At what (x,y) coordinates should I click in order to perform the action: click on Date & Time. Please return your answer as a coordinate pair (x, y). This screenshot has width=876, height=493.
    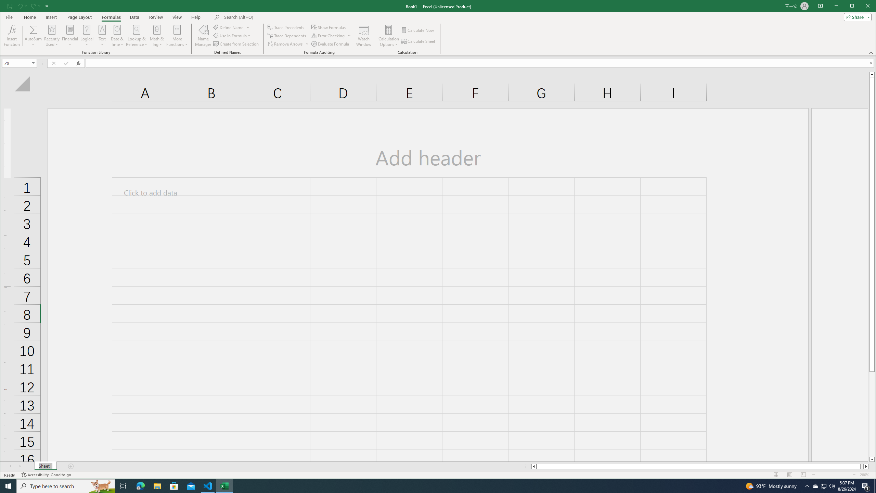
    Looking at the image, I should click on (117, 36).